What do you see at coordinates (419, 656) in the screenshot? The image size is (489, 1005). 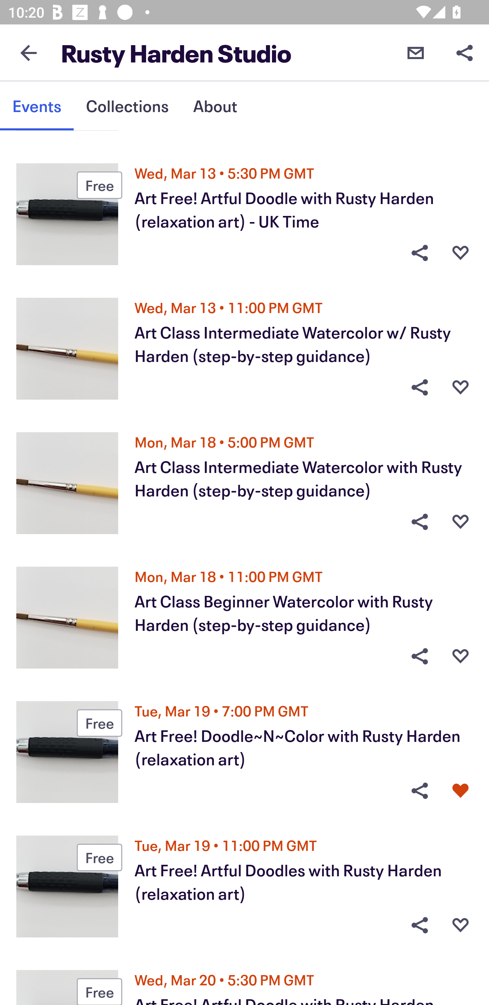 I see `Share Event` at bounding box center [419, 656].